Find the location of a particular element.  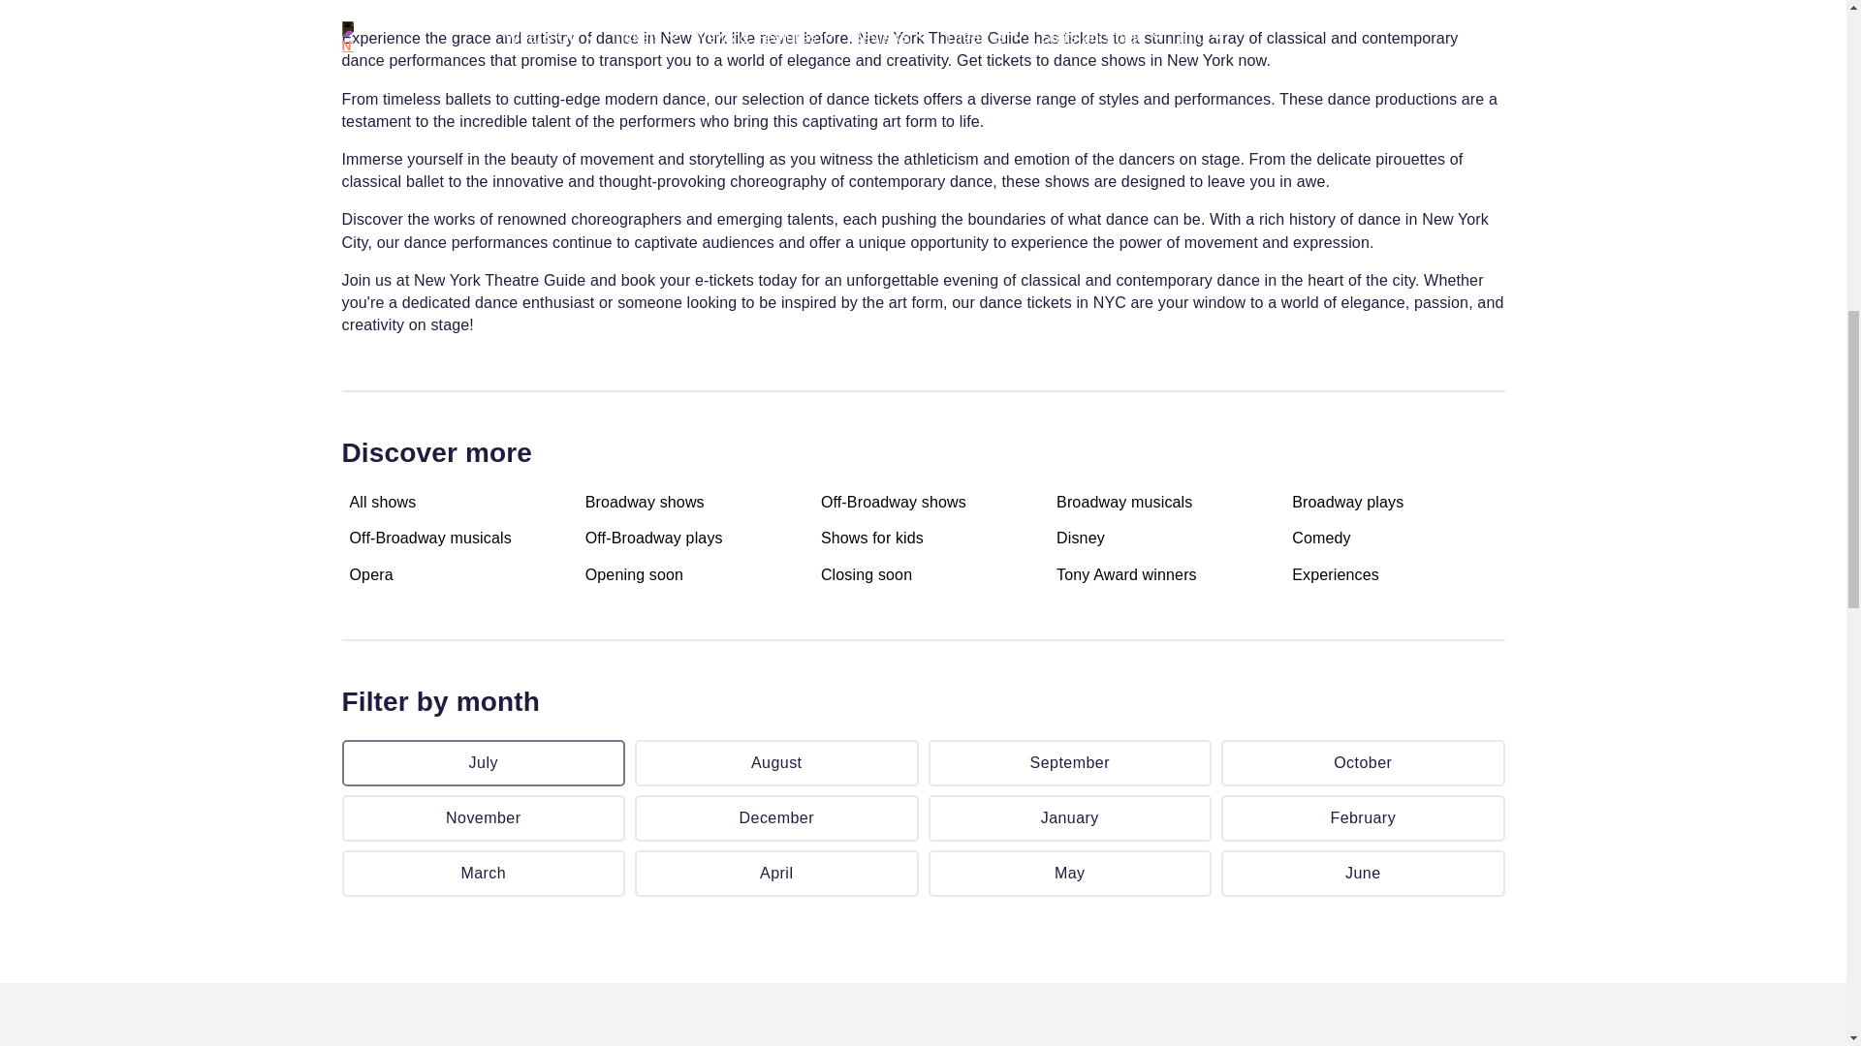

Comedy is located at coordinates (1320, 538).